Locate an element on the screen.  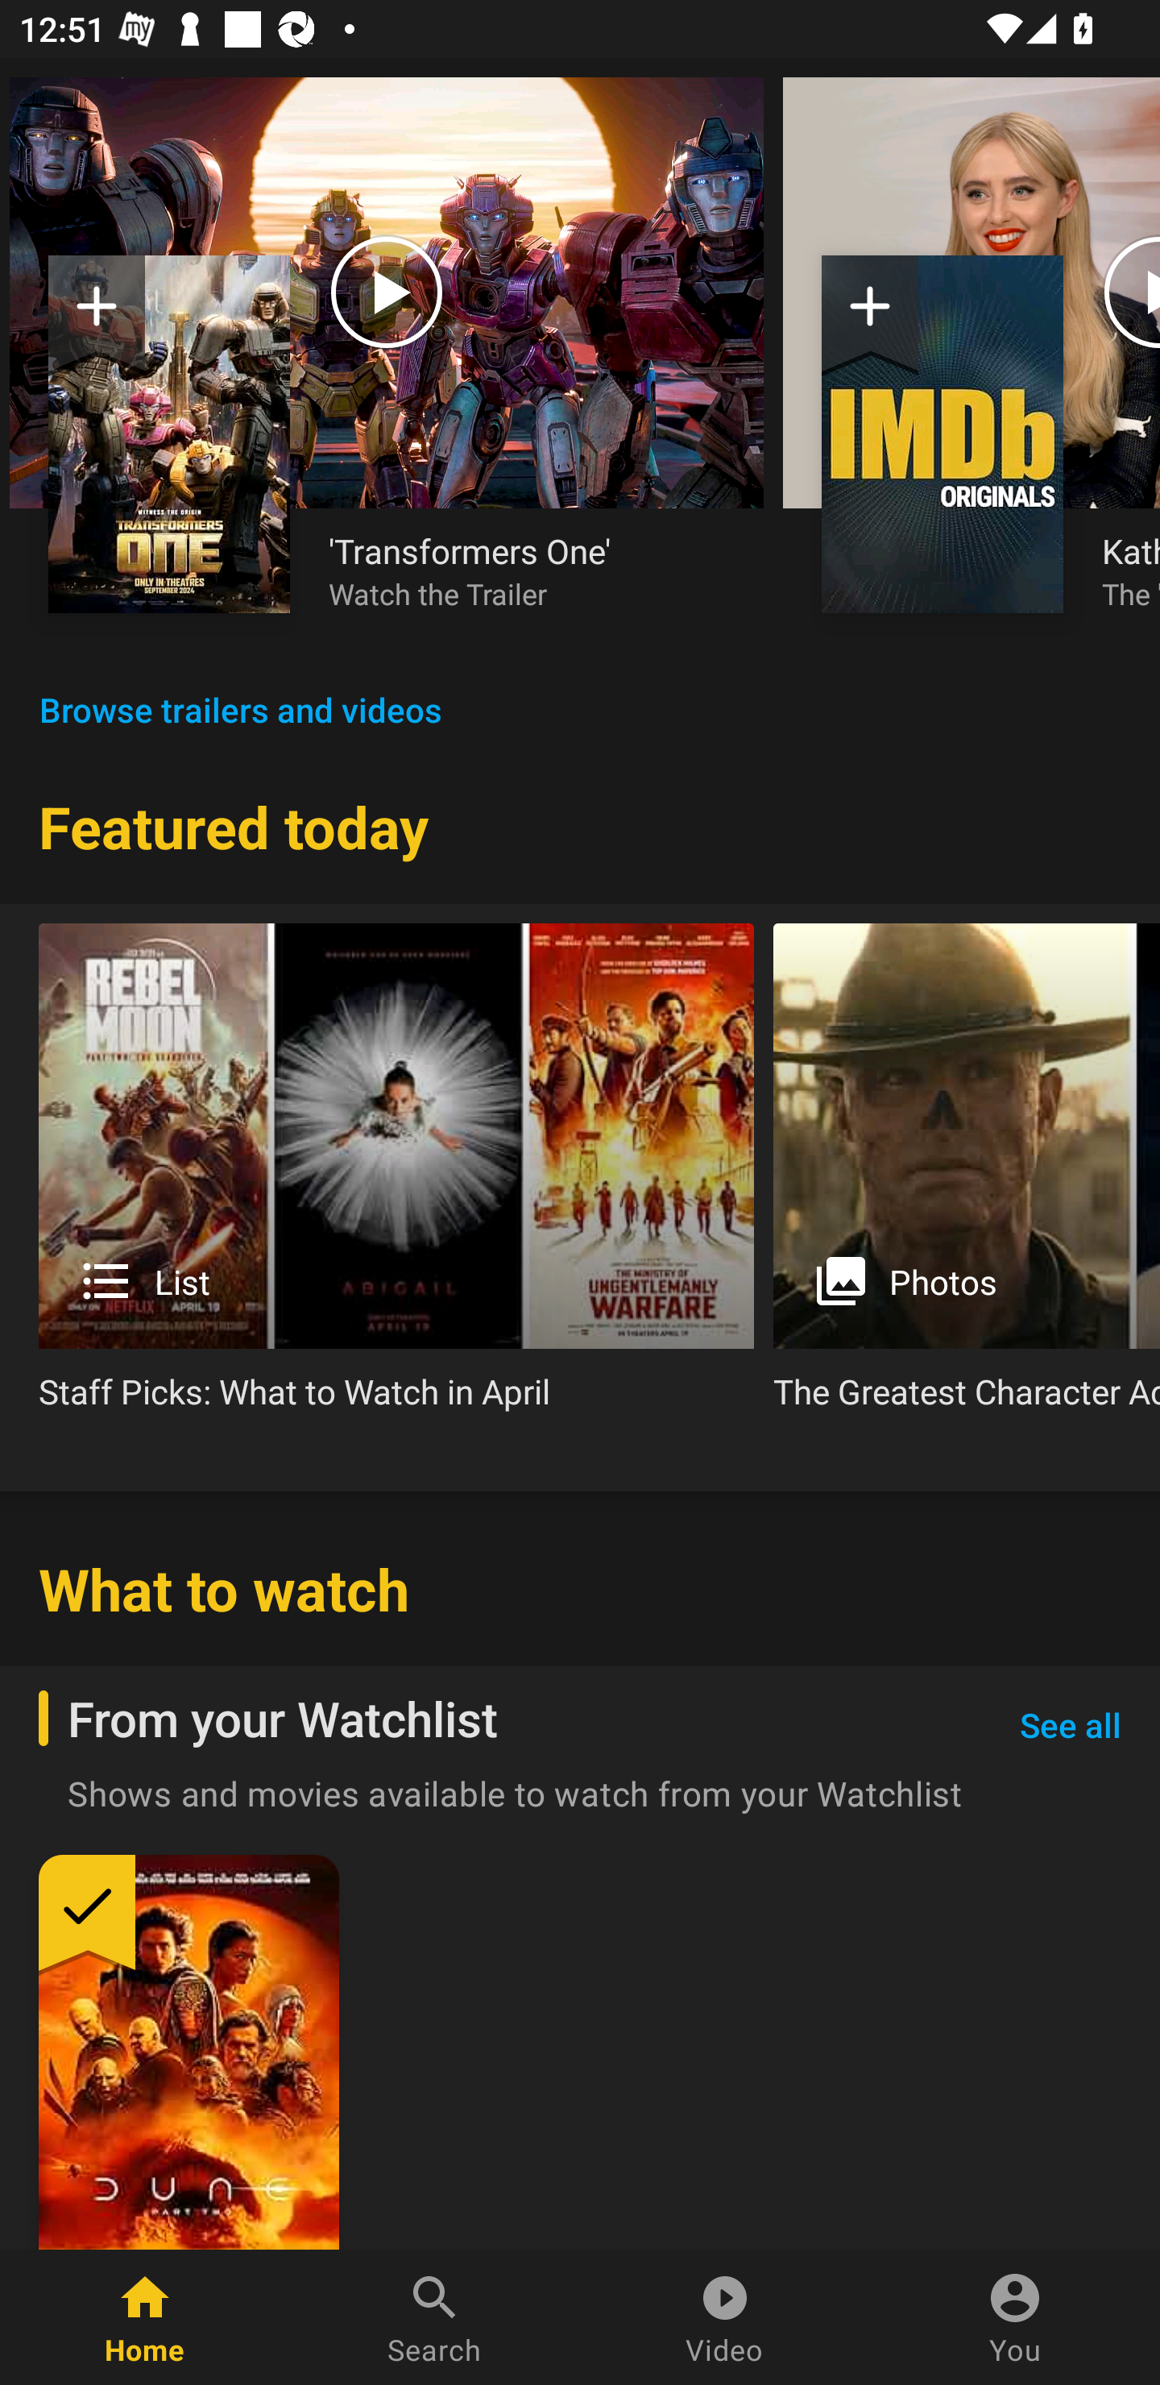
Not in watchlist is located at coordinates (942, 433).